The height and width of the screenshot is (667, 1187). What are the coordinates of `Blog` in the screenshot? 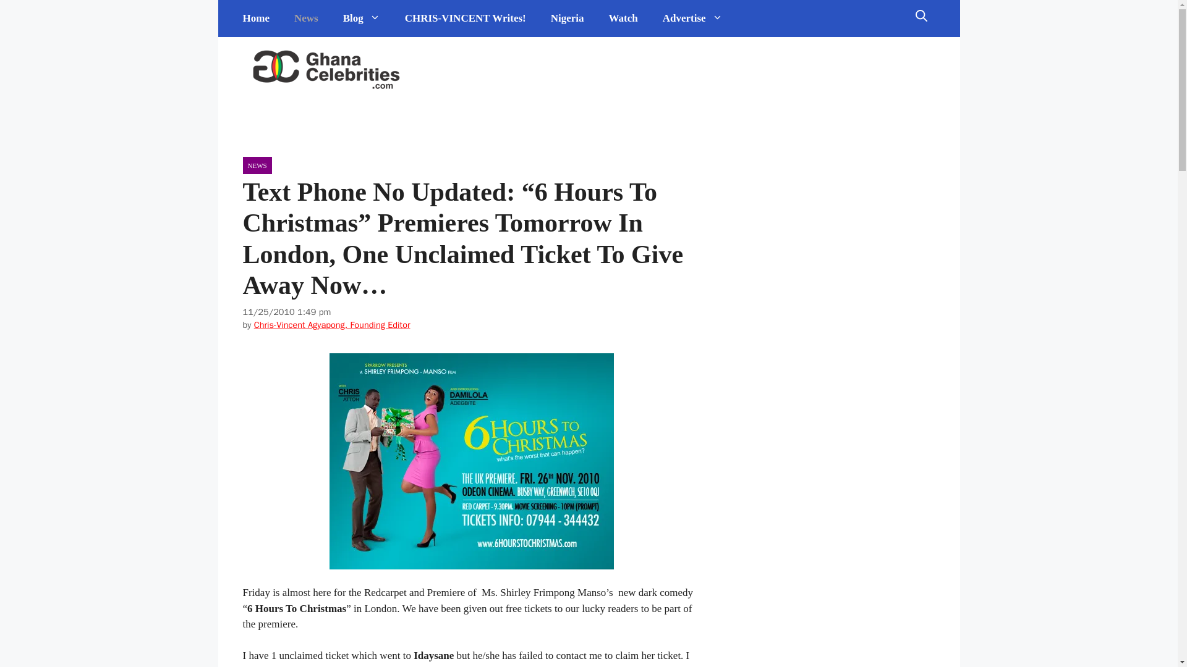 It's located at (362, 19).